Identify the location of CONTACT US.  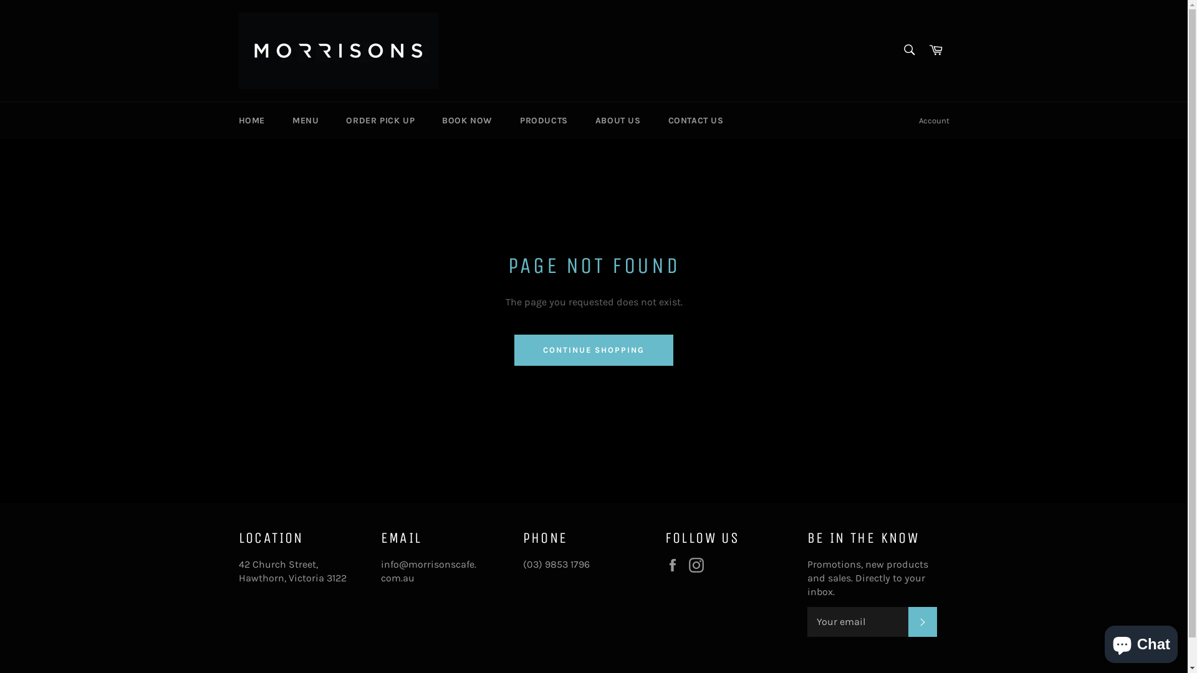
(696, 121).